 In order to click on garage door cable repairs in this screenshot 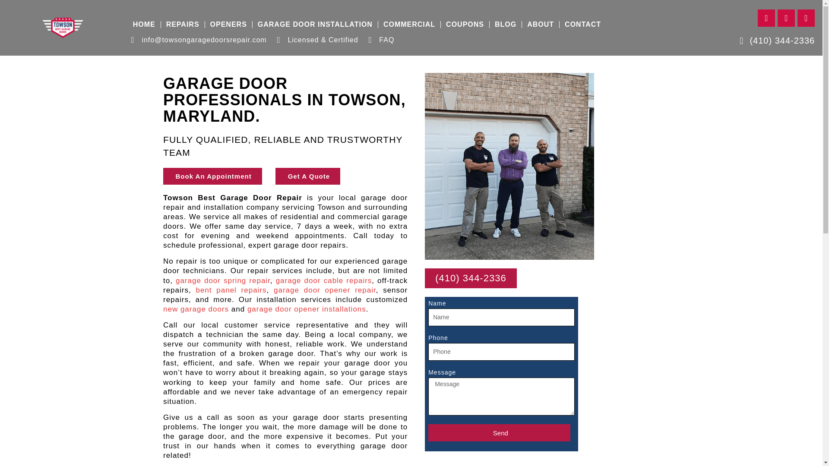, I will do `click(324, 280)`.